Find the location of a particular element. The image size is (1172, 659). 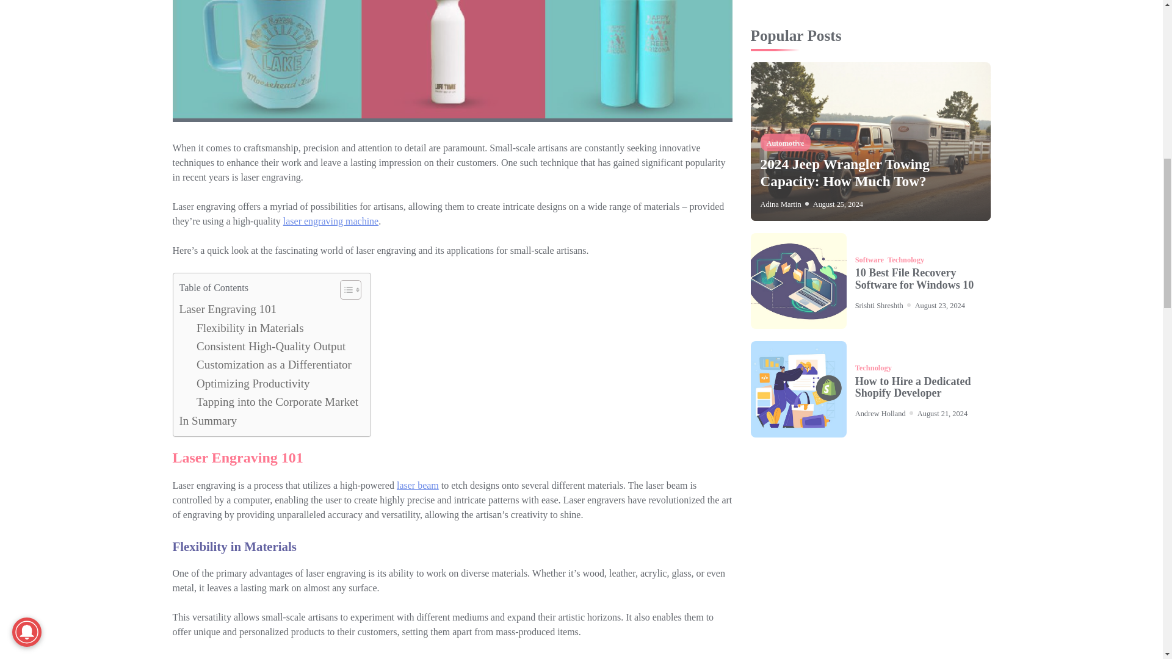

Optimizing Productivity is located at coordinates (253, 383).